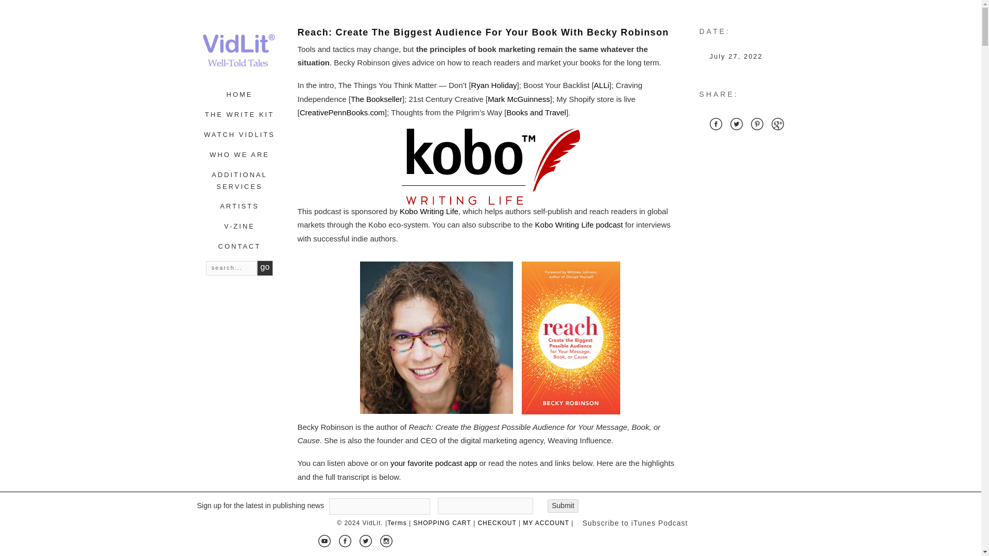  What do you see at coordinates (239, 180) in the screenshot?
I see `ADDITIONAL SERVICES` at bounding box center [239, 180].